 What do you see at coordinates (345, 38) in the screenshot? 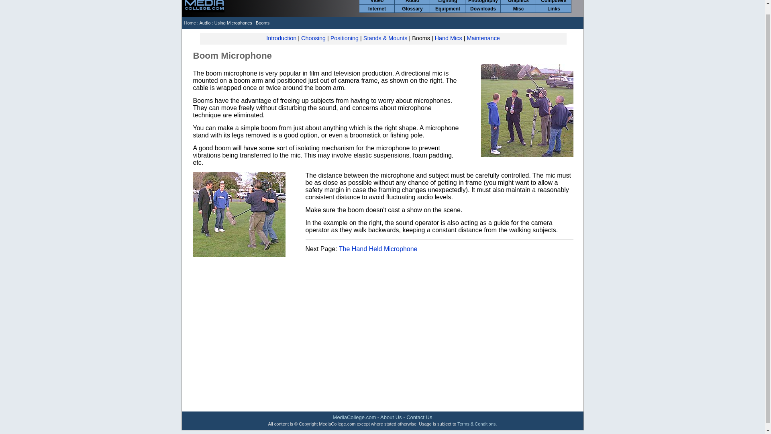
I see `Positioning` at bounding box center [345, 38].